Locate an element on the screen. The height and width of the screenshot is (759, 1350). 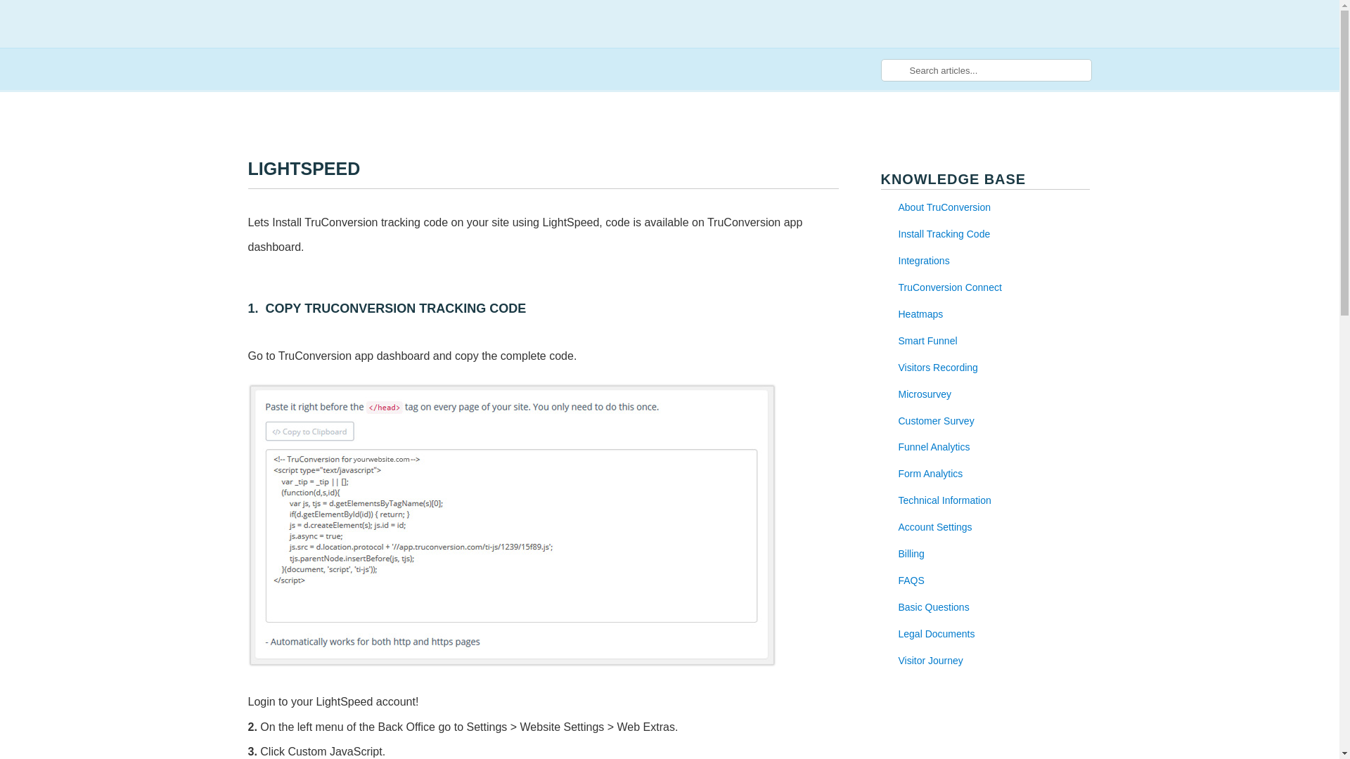
View is located at coordinates (938, 368).